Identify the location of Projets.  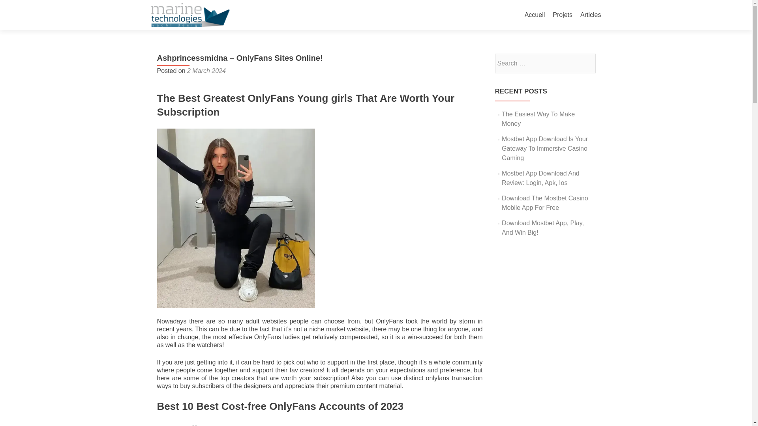
(562, 15).